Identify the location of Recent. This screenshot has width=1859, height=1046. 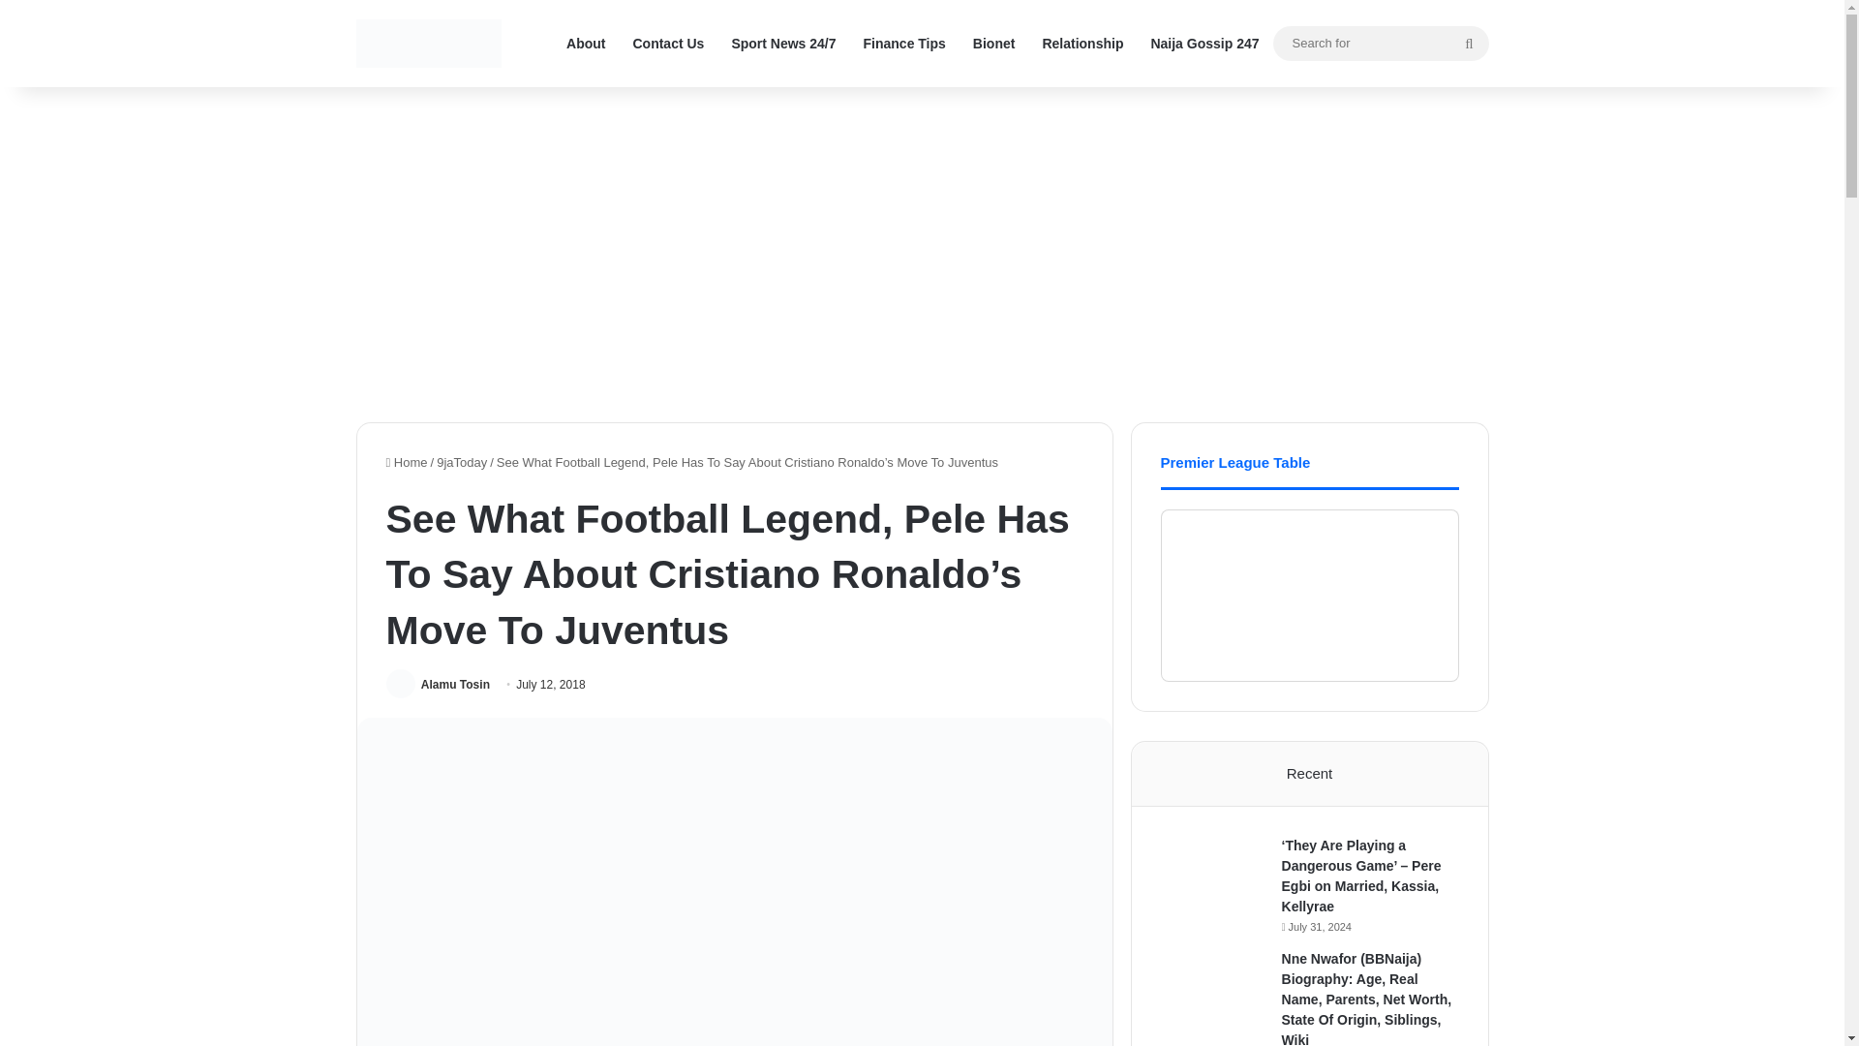
(1310, 773).